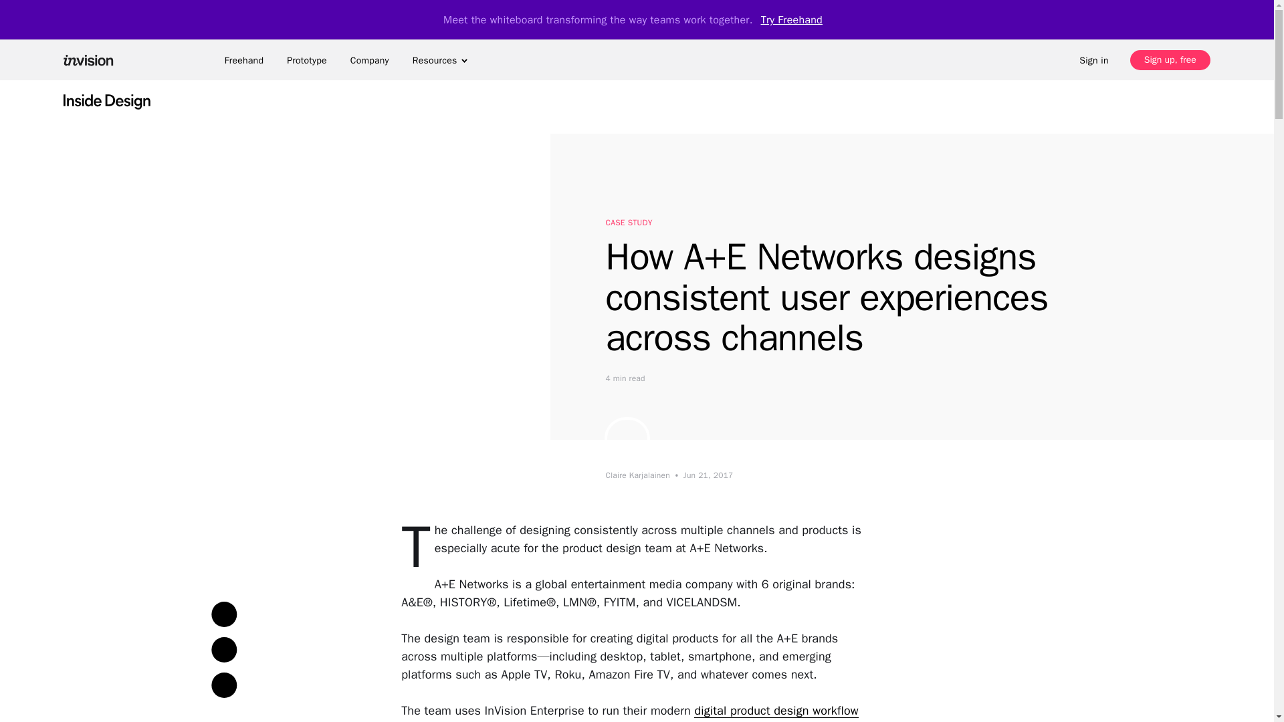  I want to click on Company, so click(369, 60).